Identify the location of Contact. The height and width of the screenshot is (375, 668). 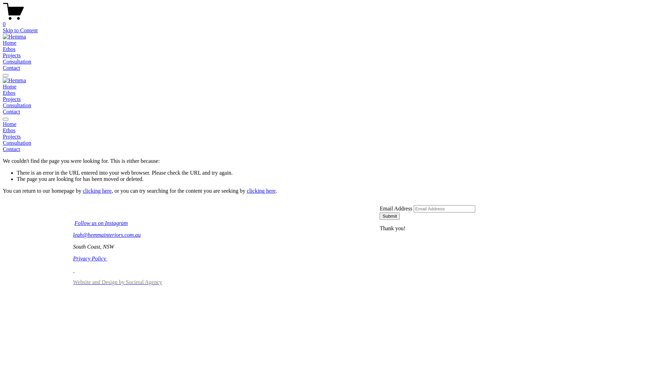
(11, 112).